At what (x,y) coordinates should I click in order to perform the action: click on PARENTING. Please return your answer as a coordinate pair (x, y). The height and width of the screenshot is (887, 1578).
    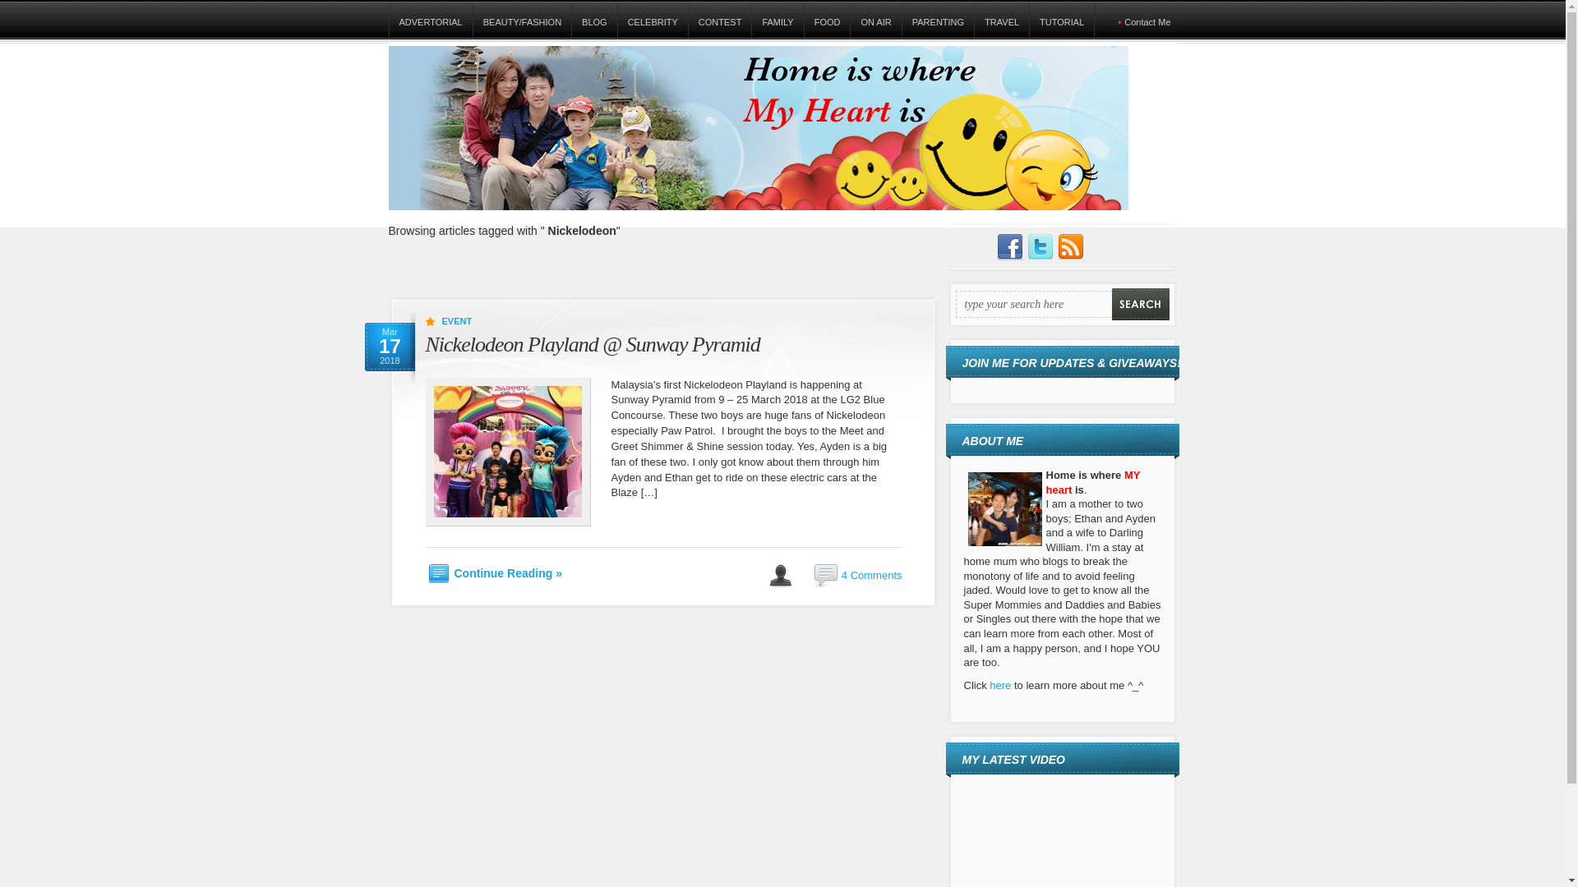
    Looking at the image, I should click on (937, 21).